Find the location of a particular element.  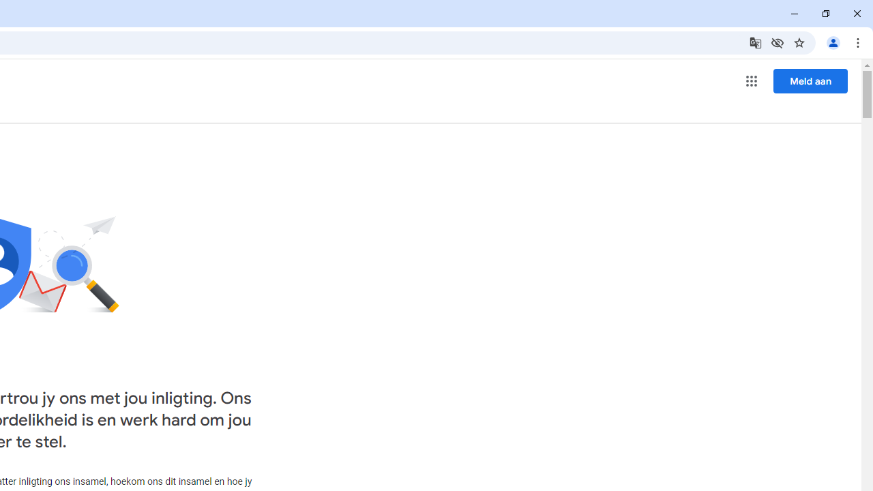

Sign in is located at coordinates (690, 22).